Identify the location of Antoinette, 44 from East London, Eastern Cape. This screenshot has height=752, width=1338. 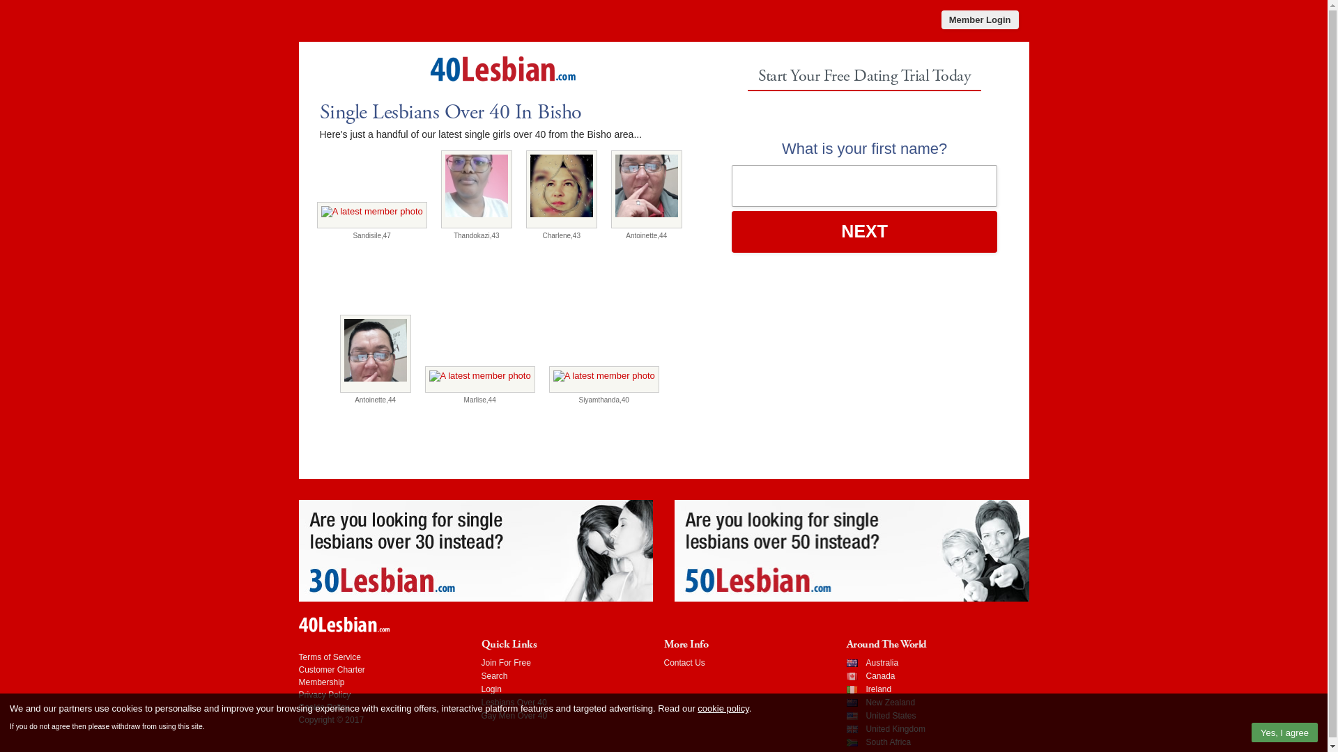
(647, 189).